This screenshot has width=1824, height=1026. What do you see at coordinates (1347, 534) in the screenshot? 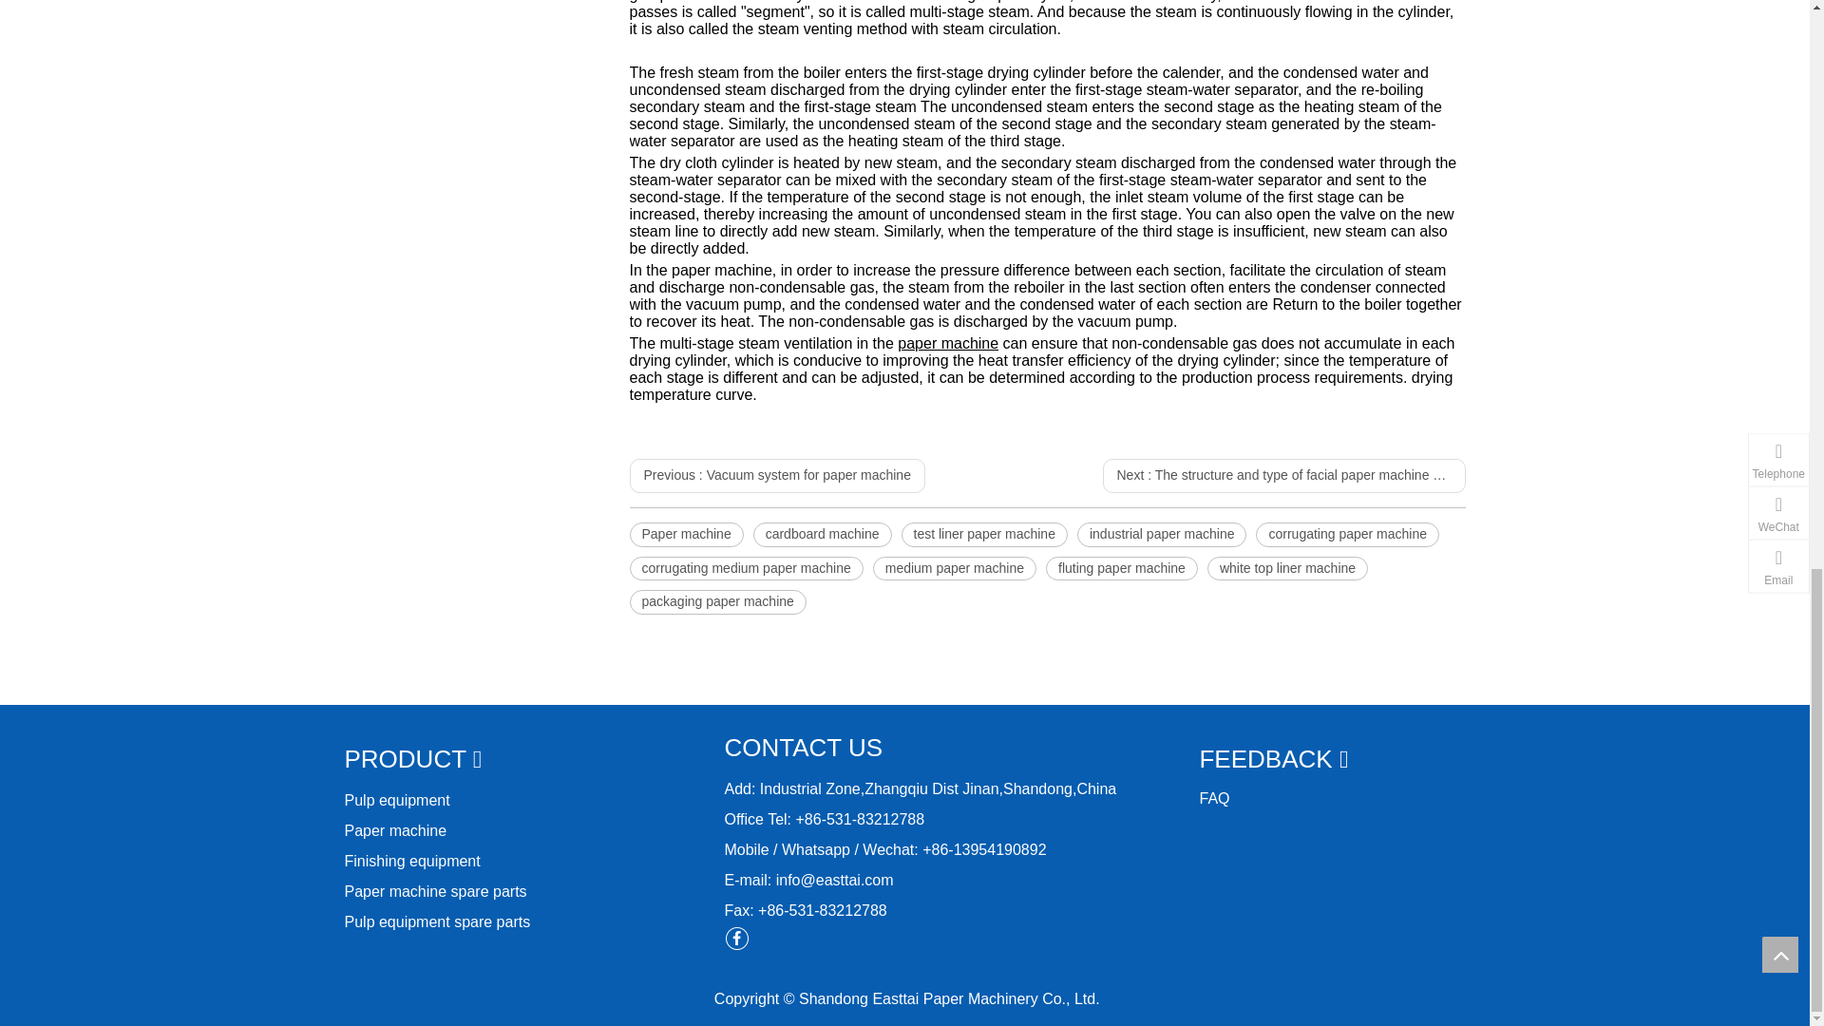
I see `corrugating paper machine` at bounding box center [1347, 534].